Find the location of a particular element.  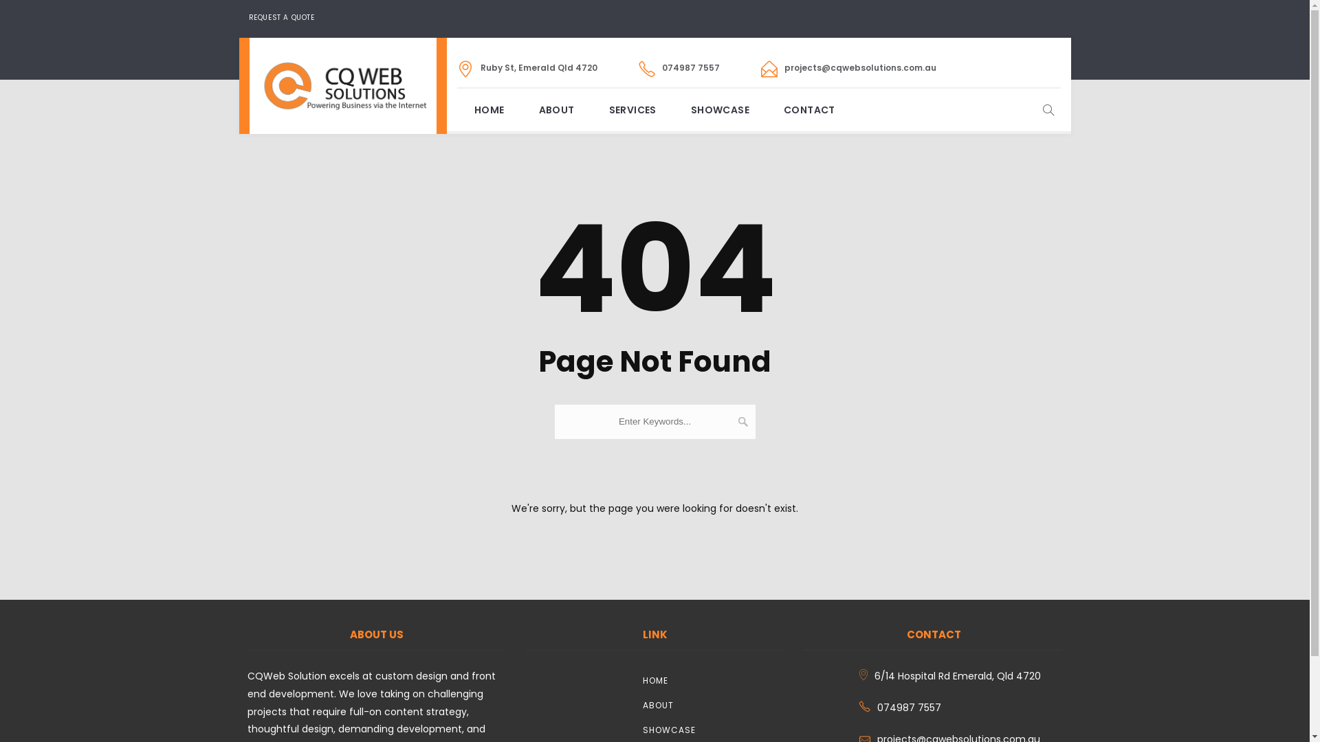

Search is located at coordinates (652, 456).